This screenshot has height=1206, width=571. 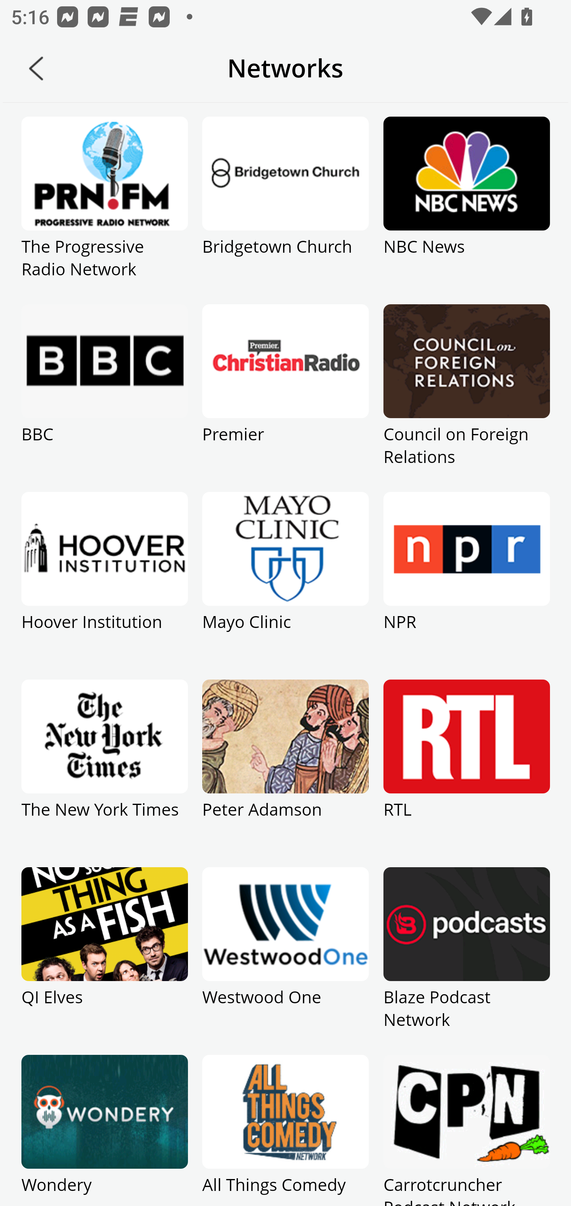 What do you see at coordinates (285, 586) in the screenshot?
I see `Mayo Clinic` at bounding box center [285, 586].